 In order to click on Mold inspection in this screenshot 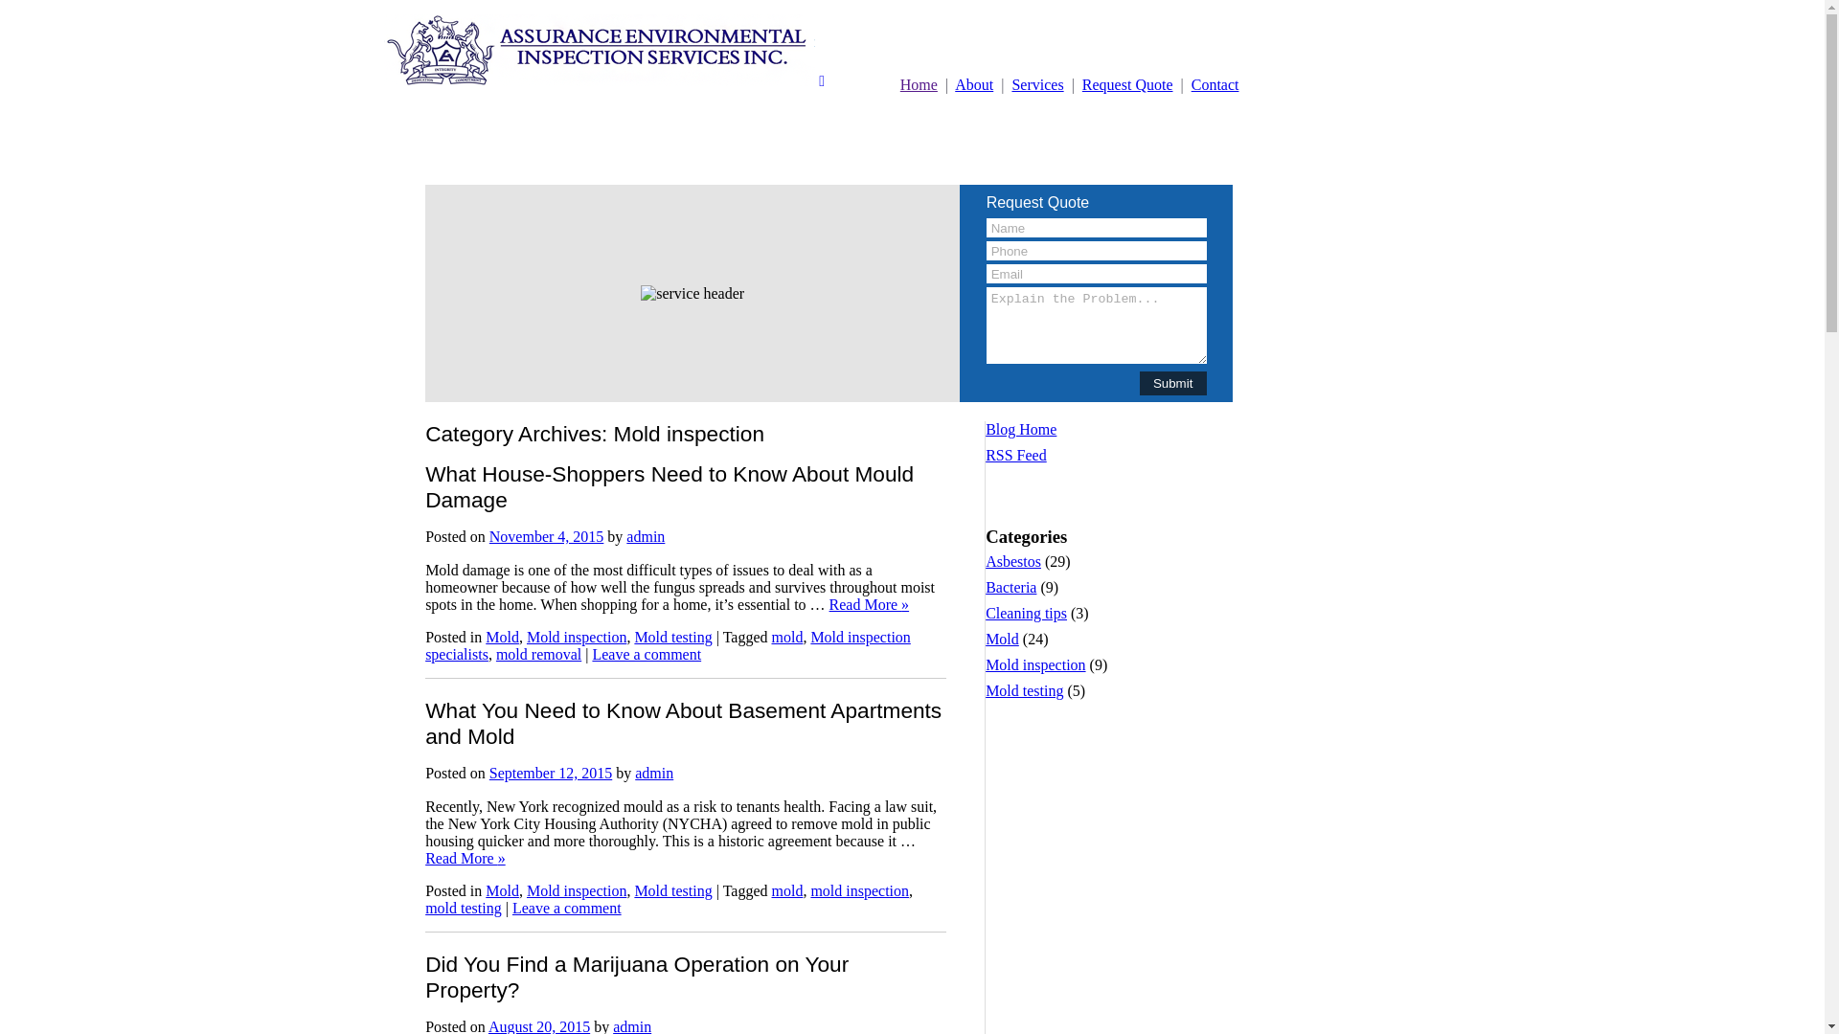, I will do `click(577, 890)`.